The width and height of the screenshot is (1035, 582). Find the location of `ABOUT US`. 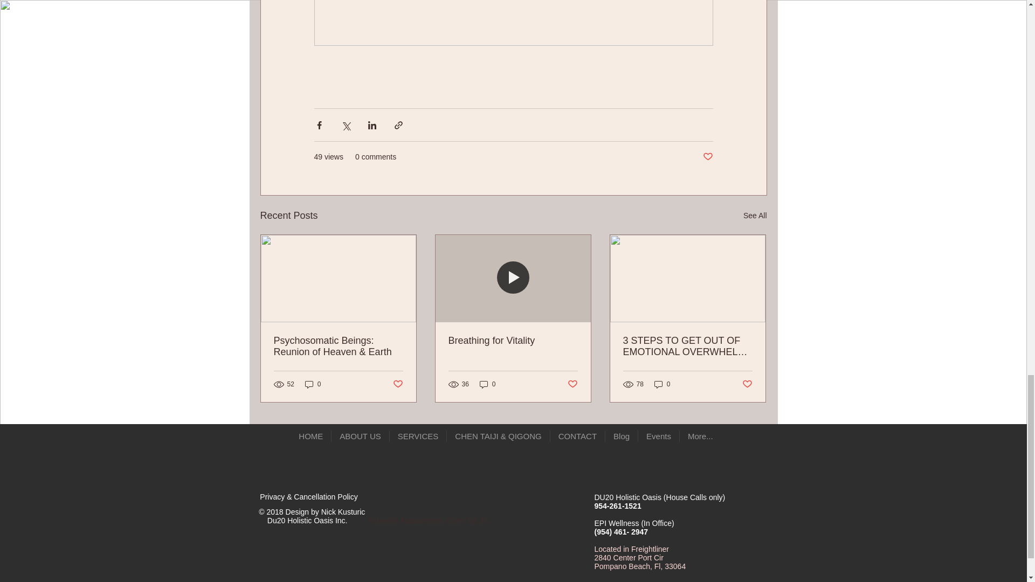

ABOUT US is located at coordinates (360, 436).